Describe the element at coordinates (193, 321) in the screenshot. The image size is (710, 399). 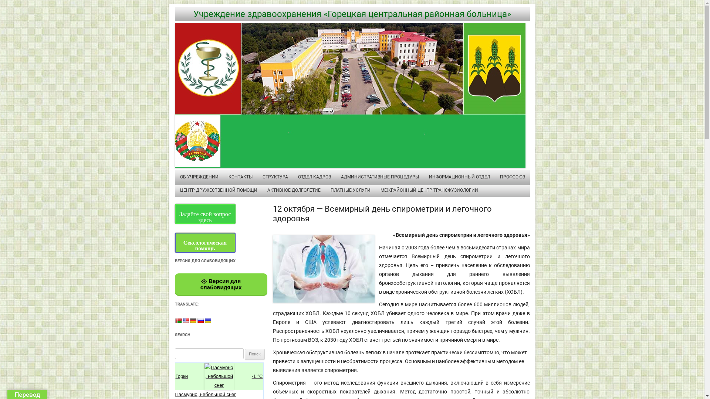
I see `German` at that location.